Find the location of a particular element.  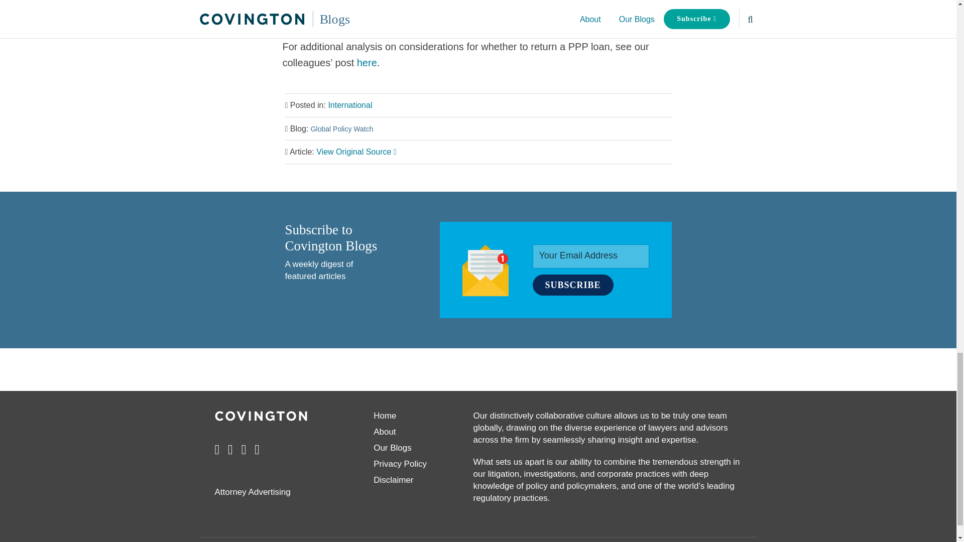

here is located at coordinates (367, 63).